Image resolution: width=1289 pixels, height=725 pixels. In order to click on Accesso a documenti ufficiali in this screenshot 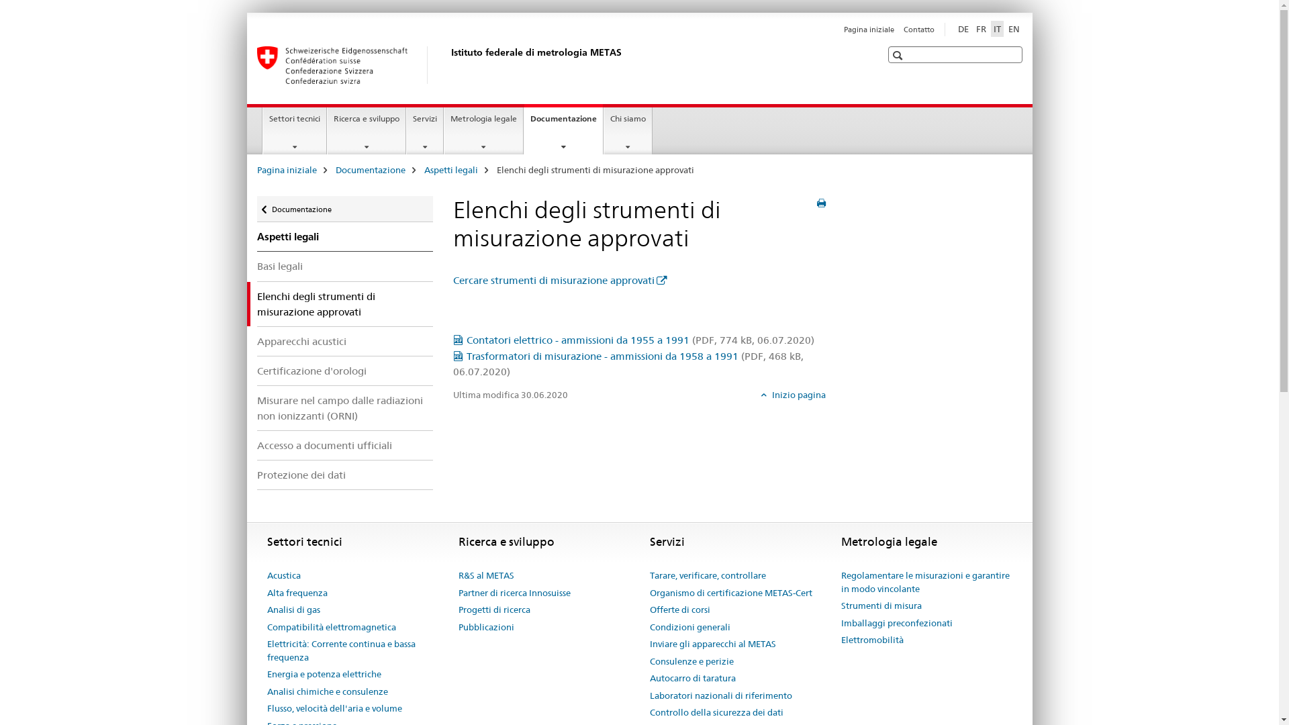, I will do `click(345, 446)`.